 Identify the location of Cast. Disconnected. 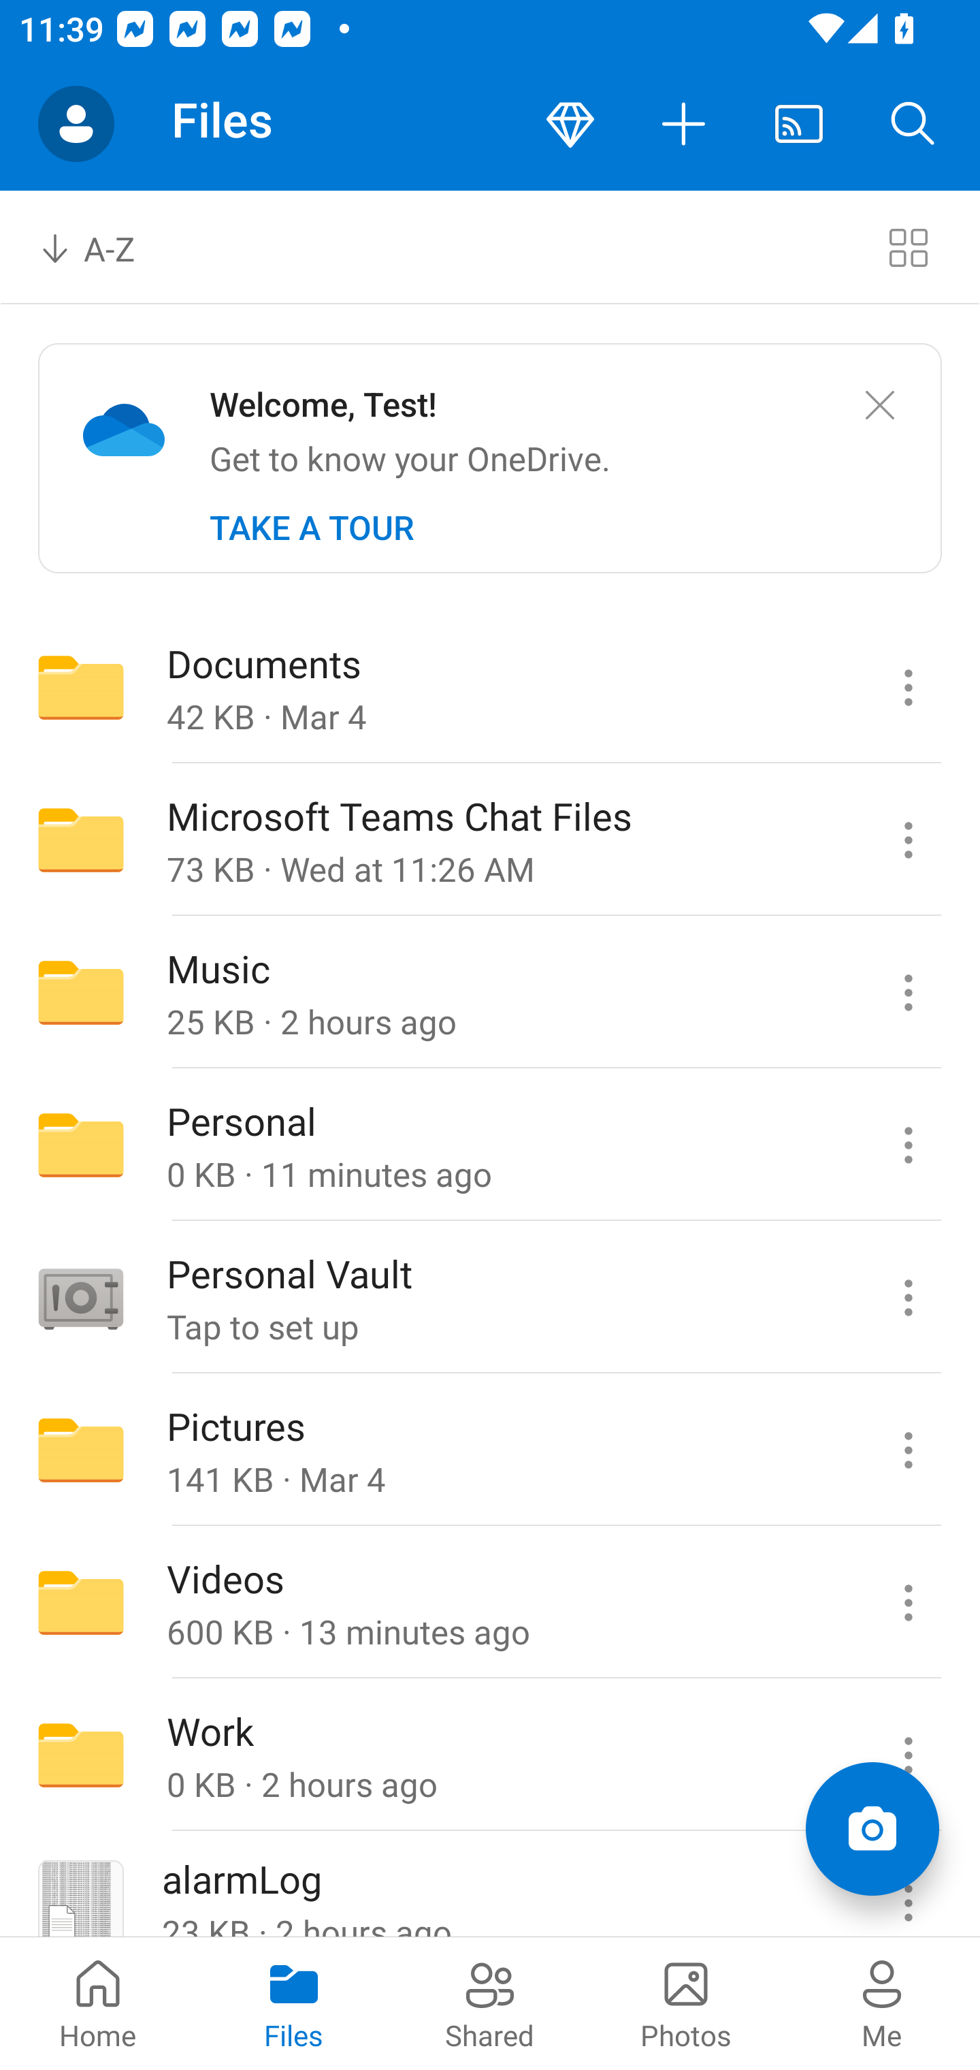
(799, 124).